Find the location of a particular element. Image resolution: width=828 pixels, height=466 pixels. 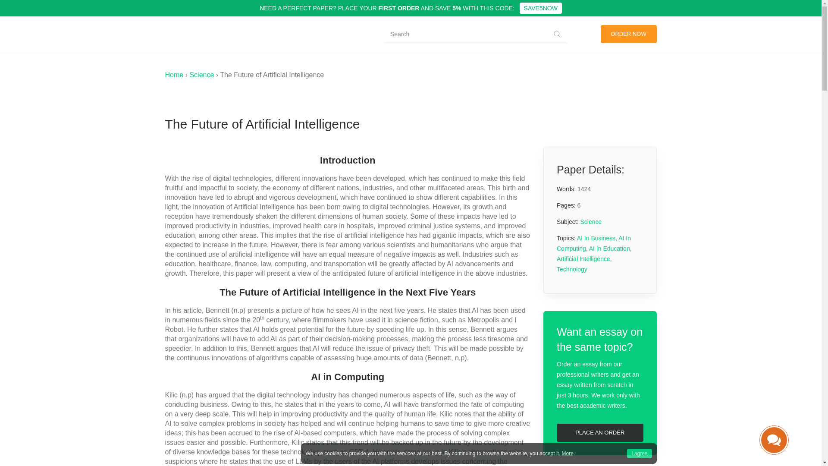

Technology is located at coordinates (572, 269).